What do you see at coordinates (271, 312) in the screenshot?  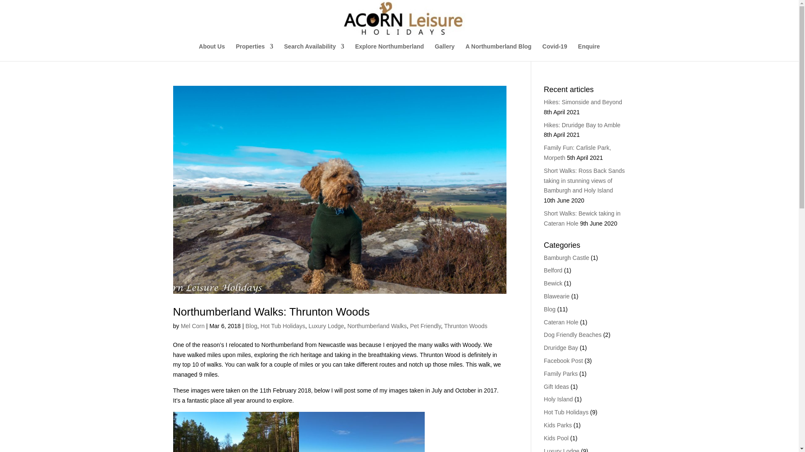 I see `Northumberland Walks: Thrunton Woods` at bounding box center [271, 312].